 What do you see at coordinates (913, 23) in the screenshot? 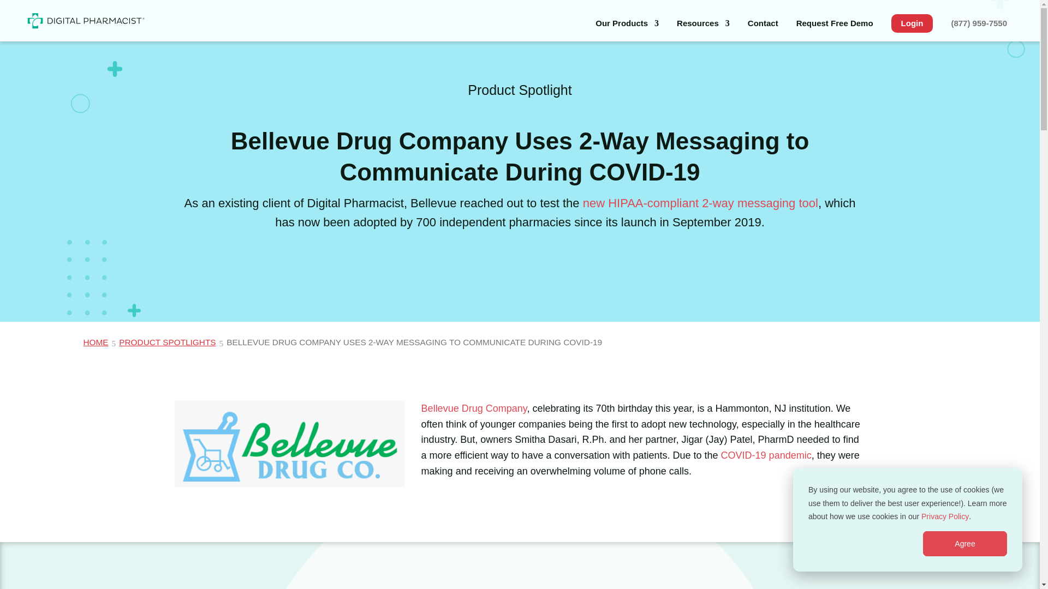
I see `Login` at bounding box center [913, 23].